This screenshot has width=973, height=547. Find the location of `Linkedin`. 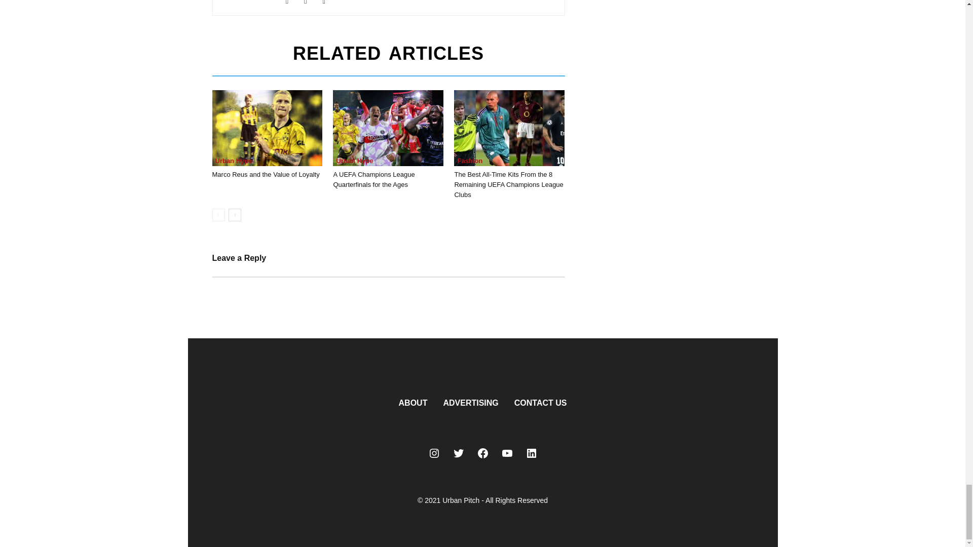

Linkedin is located at coordinates (309, 4).